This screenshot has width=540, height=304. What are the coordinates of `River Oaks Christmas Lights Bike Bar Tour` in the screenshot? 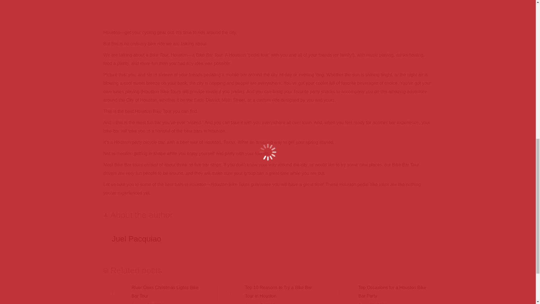 It's located at (169, 292).